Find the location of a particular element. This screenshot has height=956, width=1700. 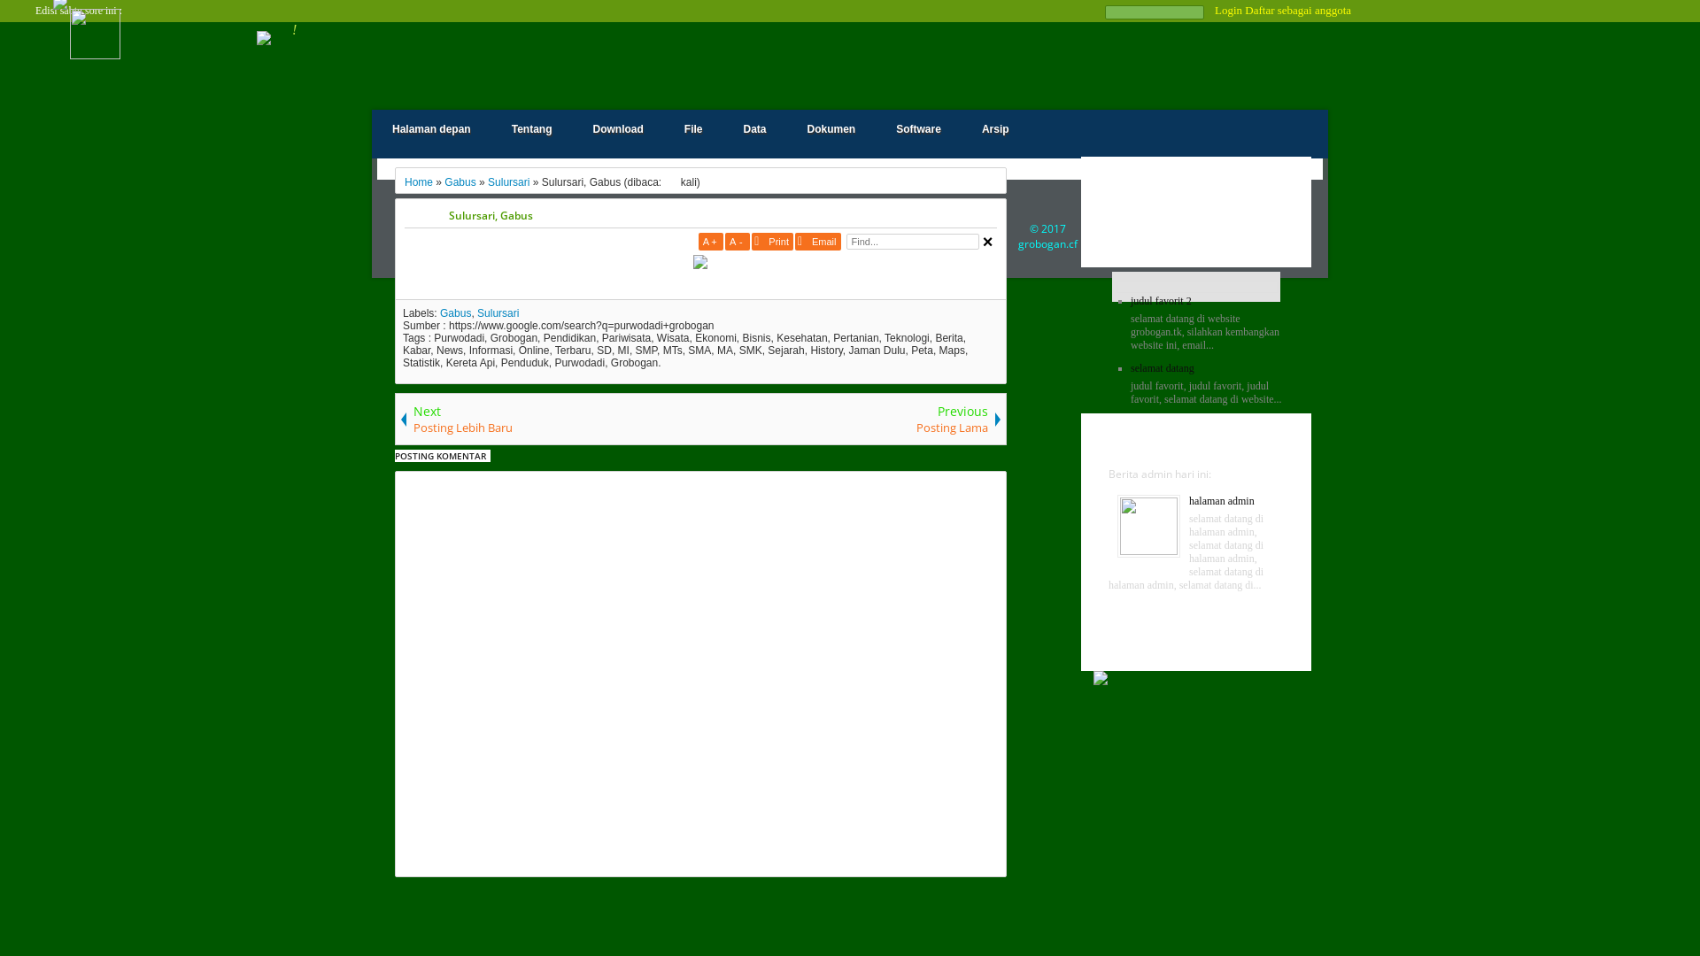

Gabus is located at coordinates (460, 182).